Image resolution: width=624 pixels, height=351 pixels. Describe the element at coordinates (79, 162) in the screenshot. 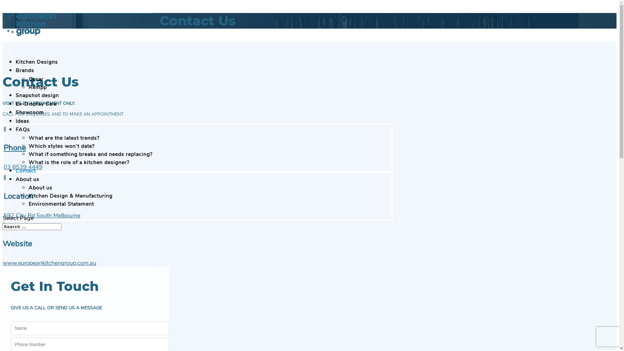

I see `What is the role of a kitchen designer?` at that location.